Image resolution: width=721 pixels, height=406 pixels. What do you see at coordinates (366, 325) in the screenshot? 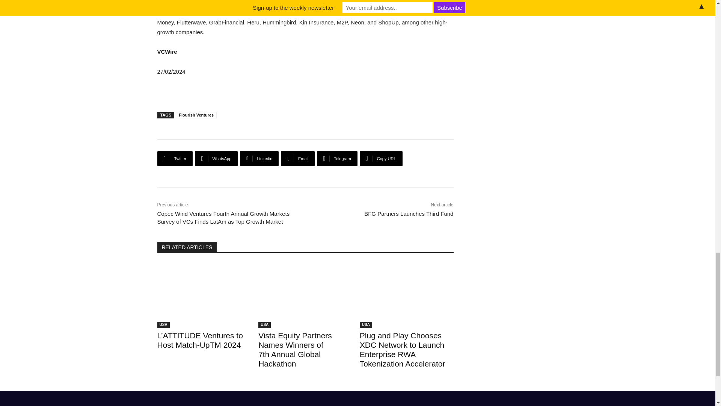
I see `USA` at bounding box center [366, 325].